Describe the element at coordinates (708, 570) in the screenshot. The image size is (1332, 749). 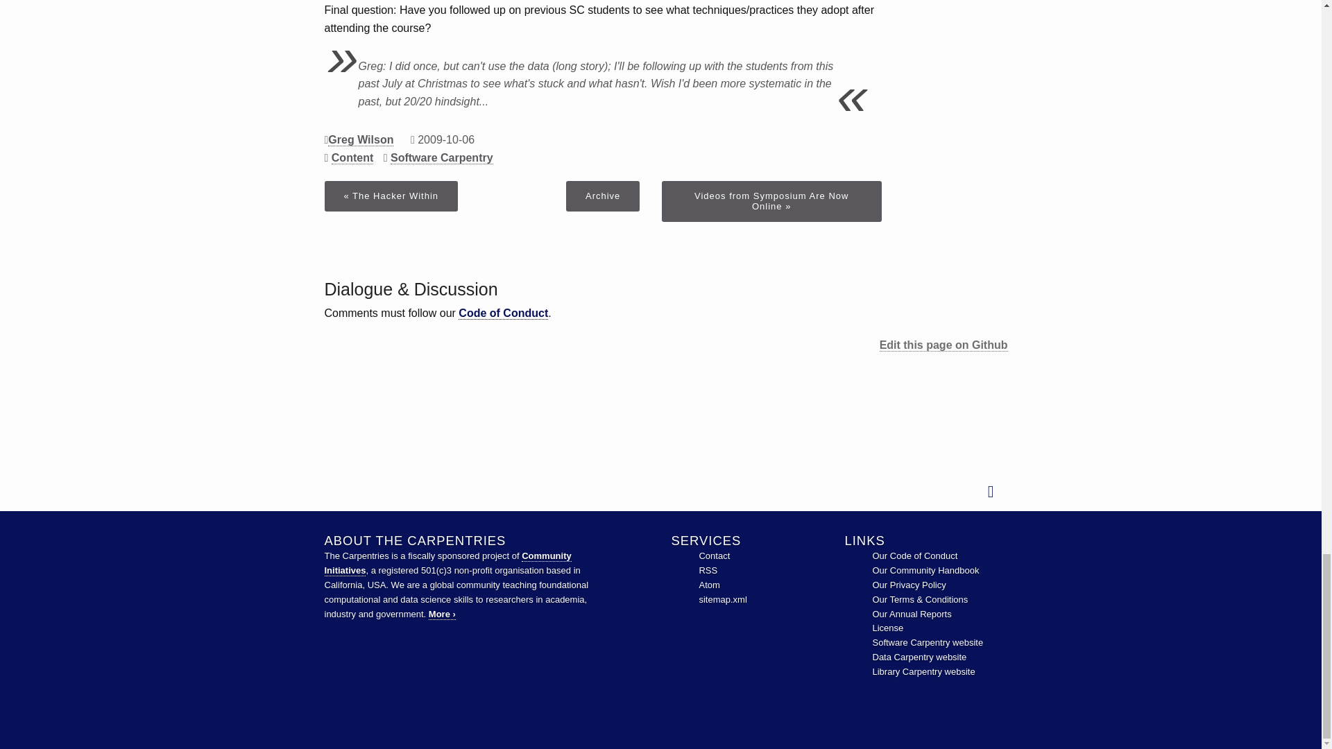
I see `Subscribe to RSS Feed` at that location.